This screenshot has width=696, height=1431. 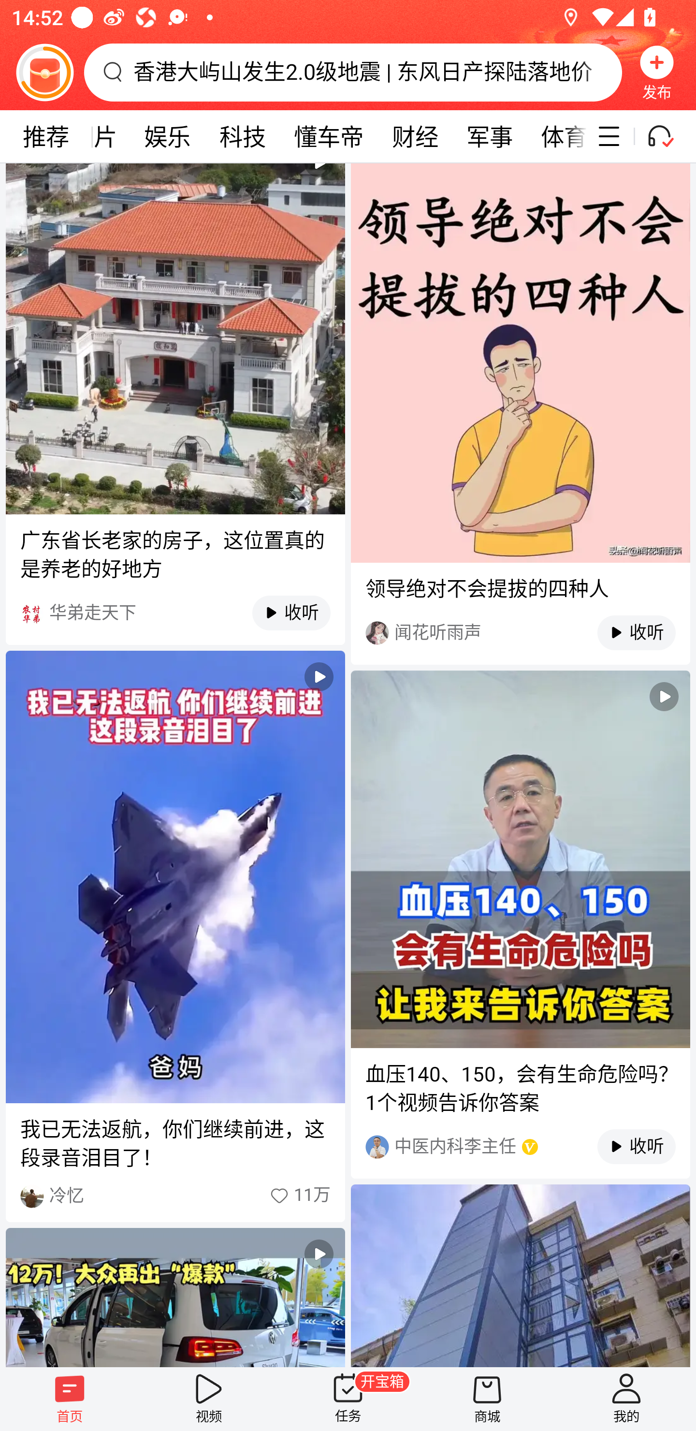 What do you see at coordinates (167, 136) in the screenshot?
I see `娱乐` at bounding box center [167, 136].